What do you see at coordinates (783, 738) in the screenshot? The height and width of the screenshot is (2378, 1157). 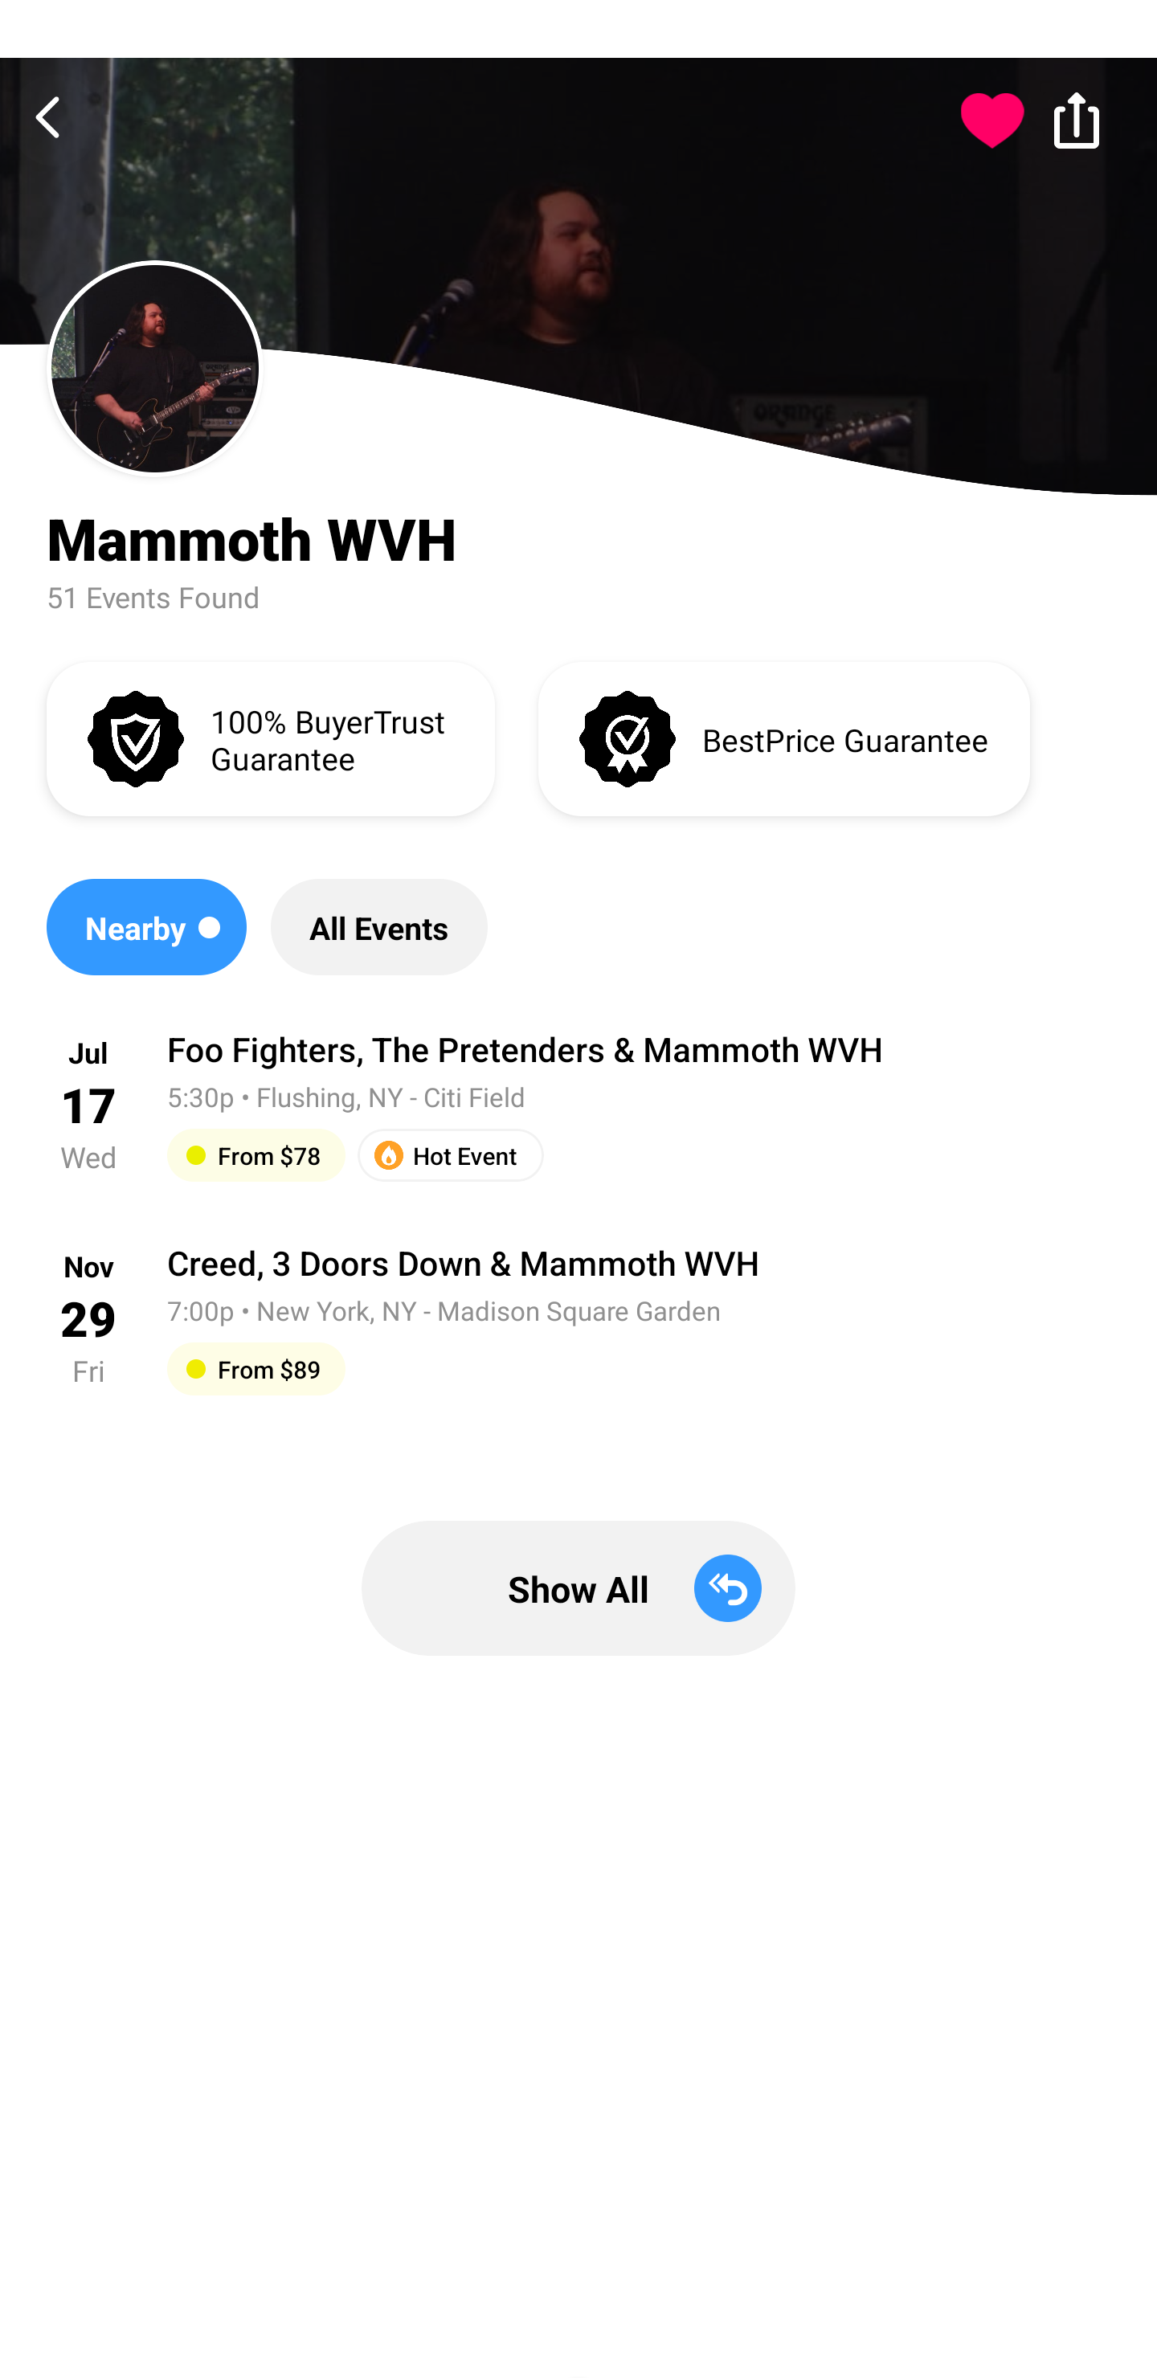 I see `BestPrice Guarantee` at bounding box center [783, 738].